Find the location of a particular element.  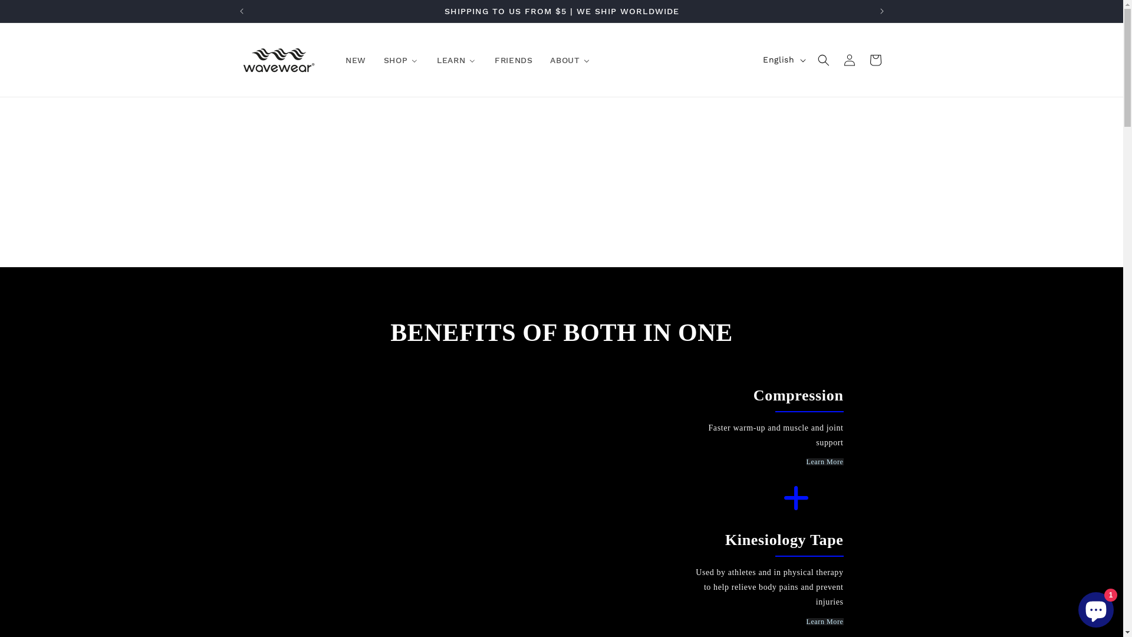

Learn More is located at coordinates (825, 462).